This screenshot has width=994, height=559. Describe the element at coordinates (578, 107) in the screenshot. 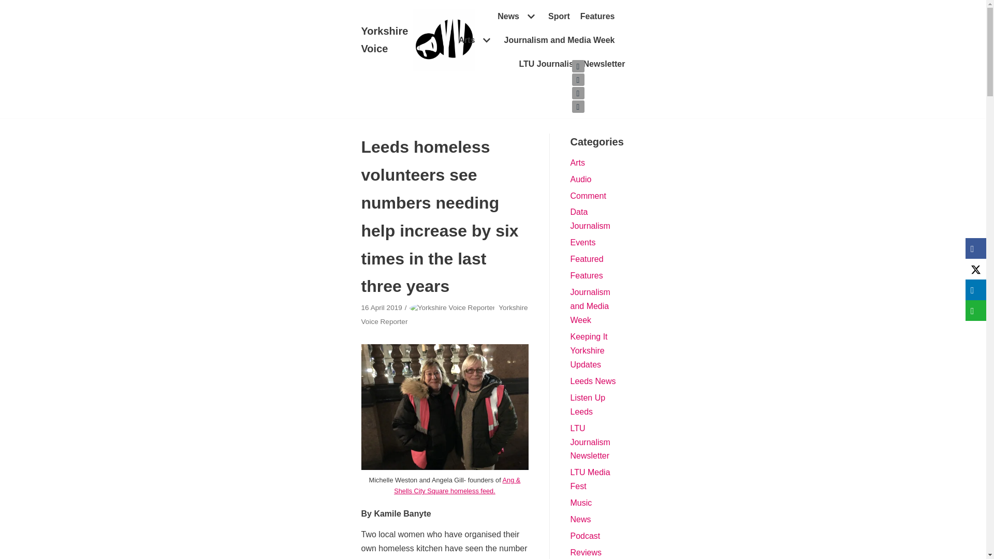

I see `YouTube` at that location.